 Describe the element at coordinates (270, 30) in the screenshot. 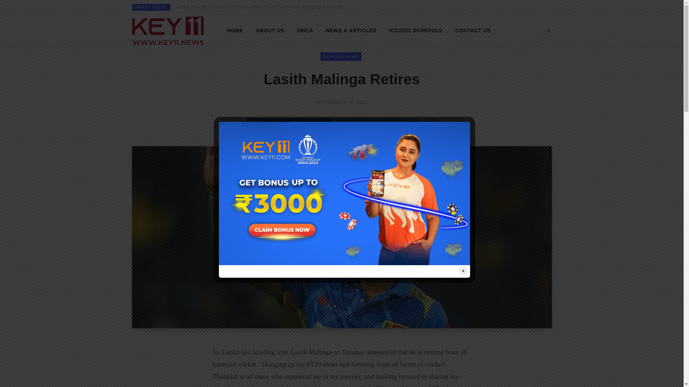

I see `ABOUT US` at that location.